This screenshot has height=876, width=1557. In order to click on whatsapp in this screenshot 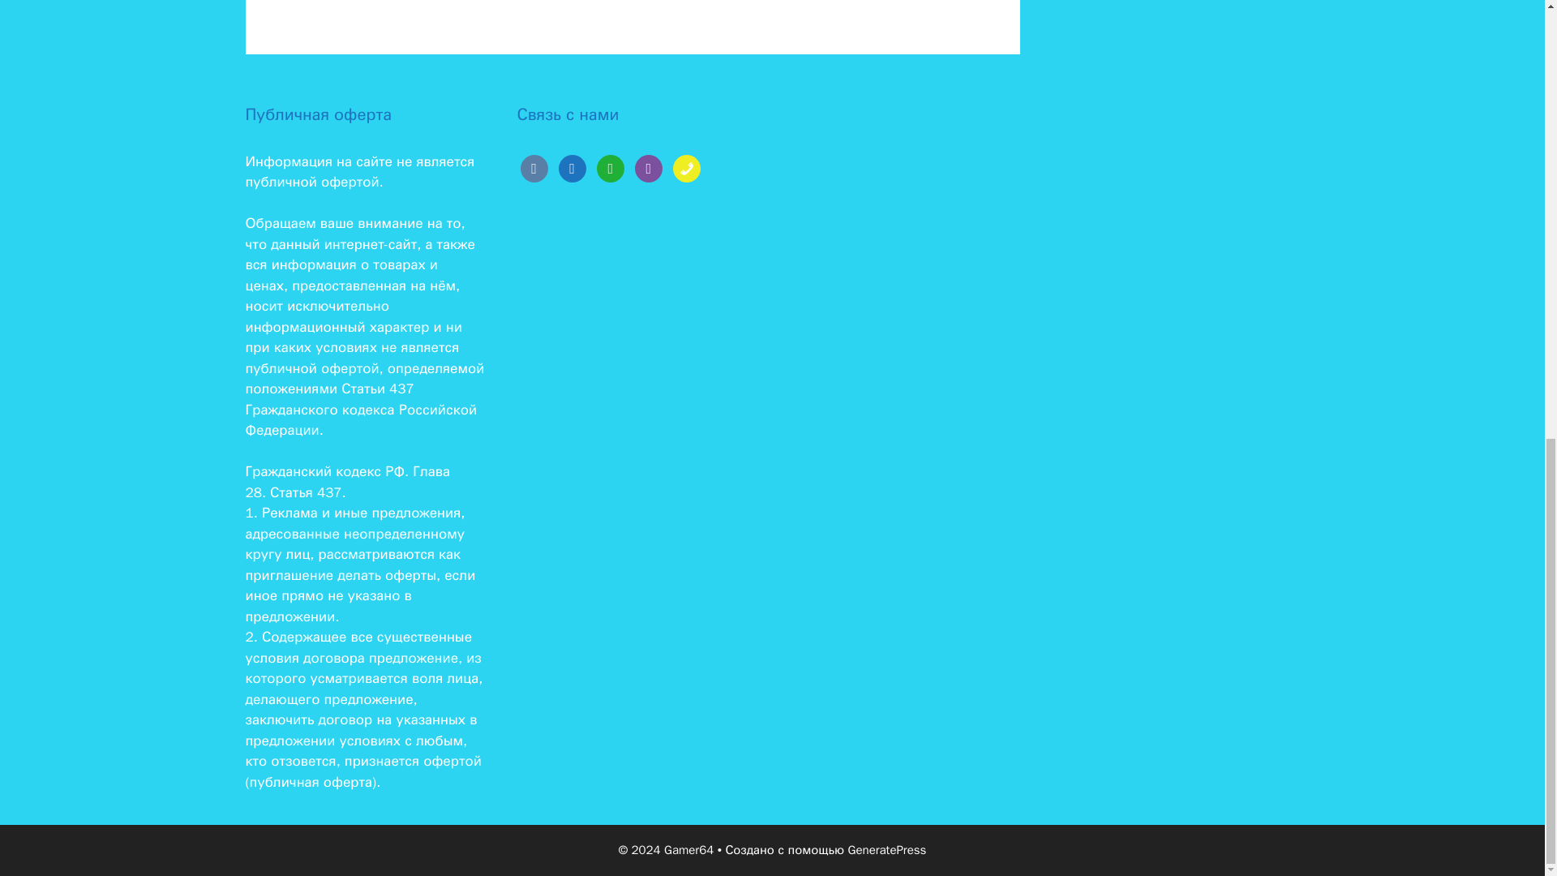, I will do `click(610, 167)`.